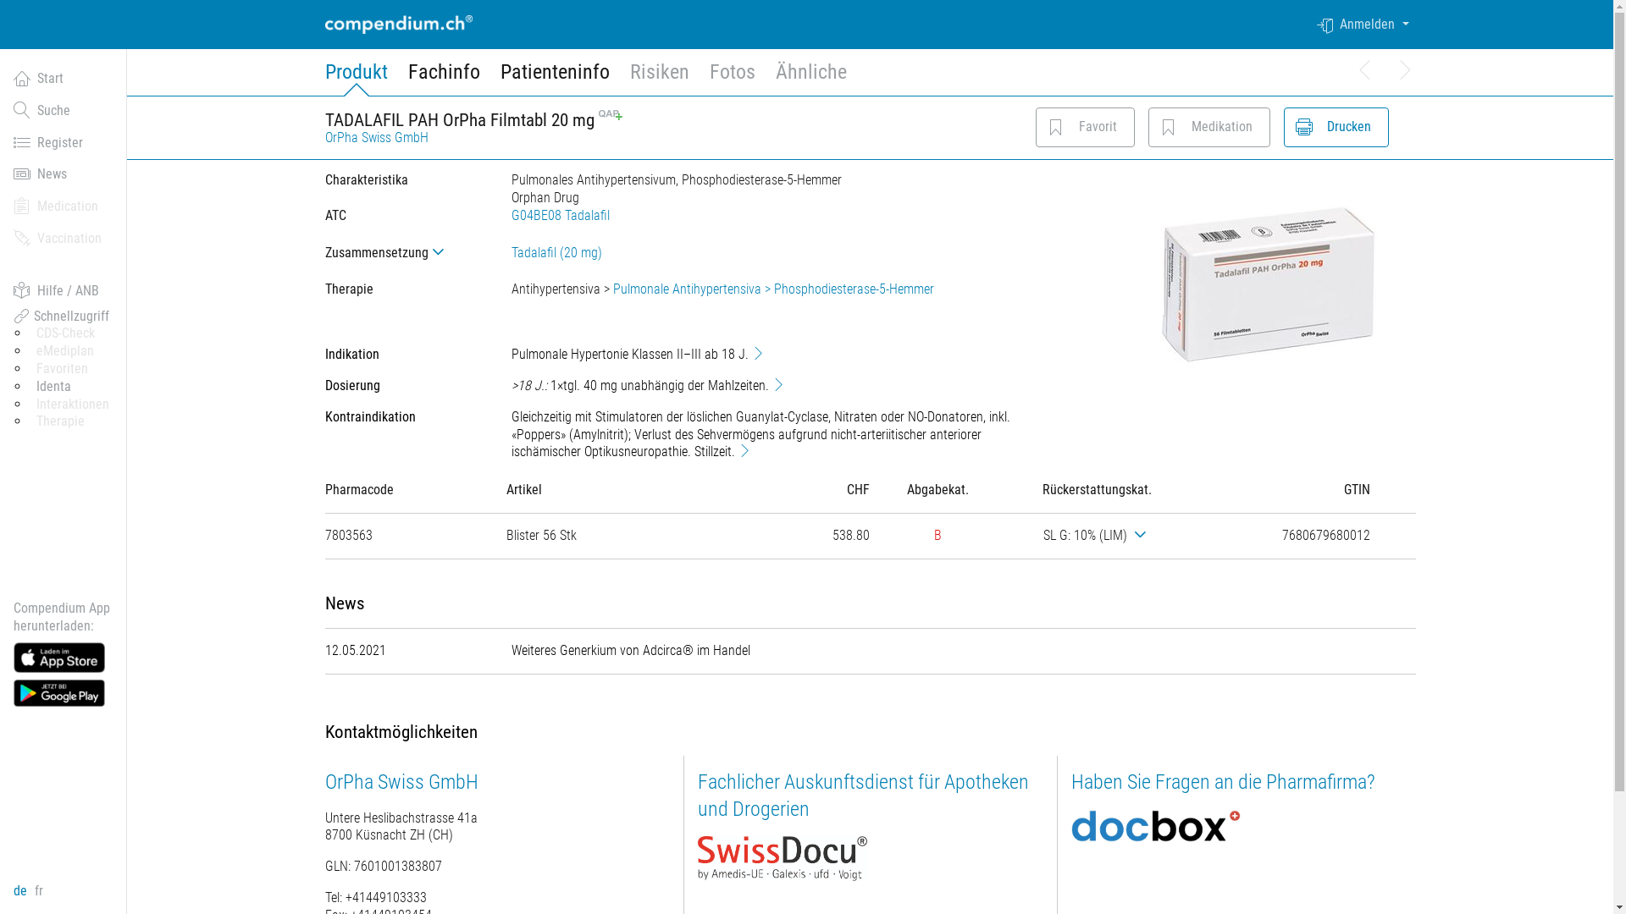 This screenshot has height=914, width=1626. What do you see at coordinates (660, 78) in the screenshot?
I see `Risiken` at bounding box center [660, 78].